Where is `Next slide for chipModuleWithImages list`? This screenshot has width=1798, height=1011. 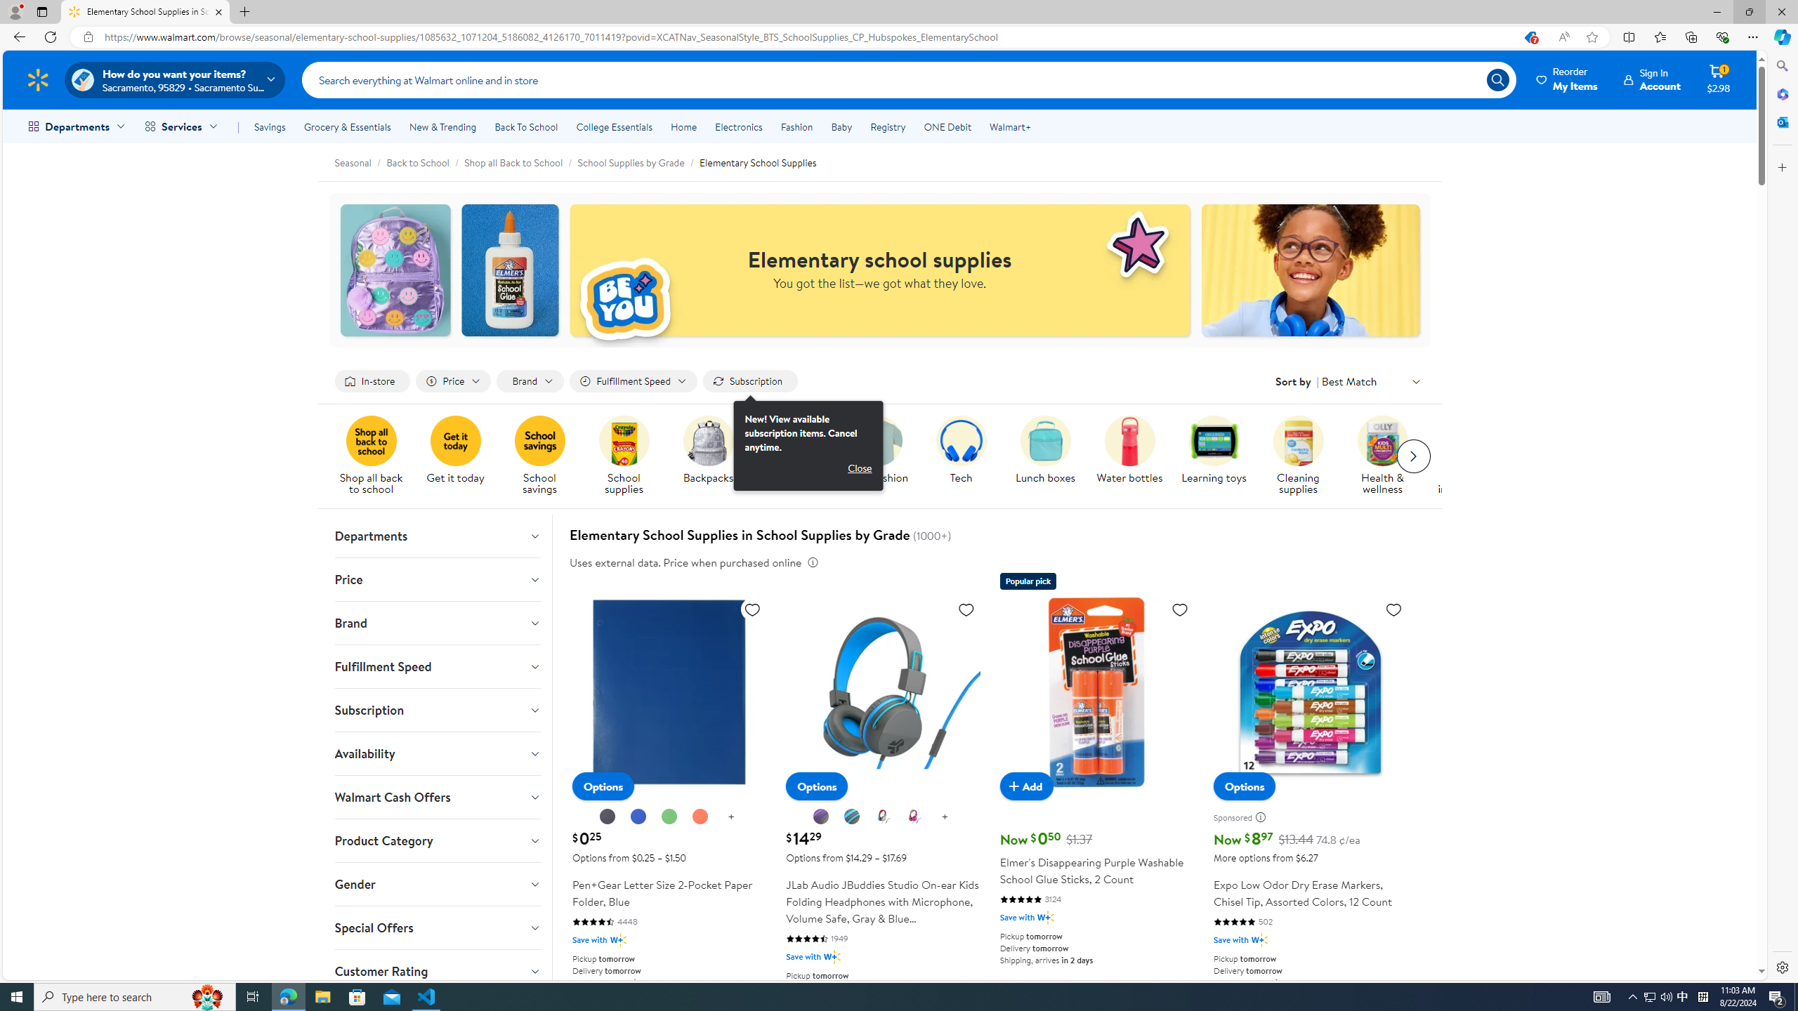
Next slide for chipModuleWithImages list is located at coordinates (1414, 456).